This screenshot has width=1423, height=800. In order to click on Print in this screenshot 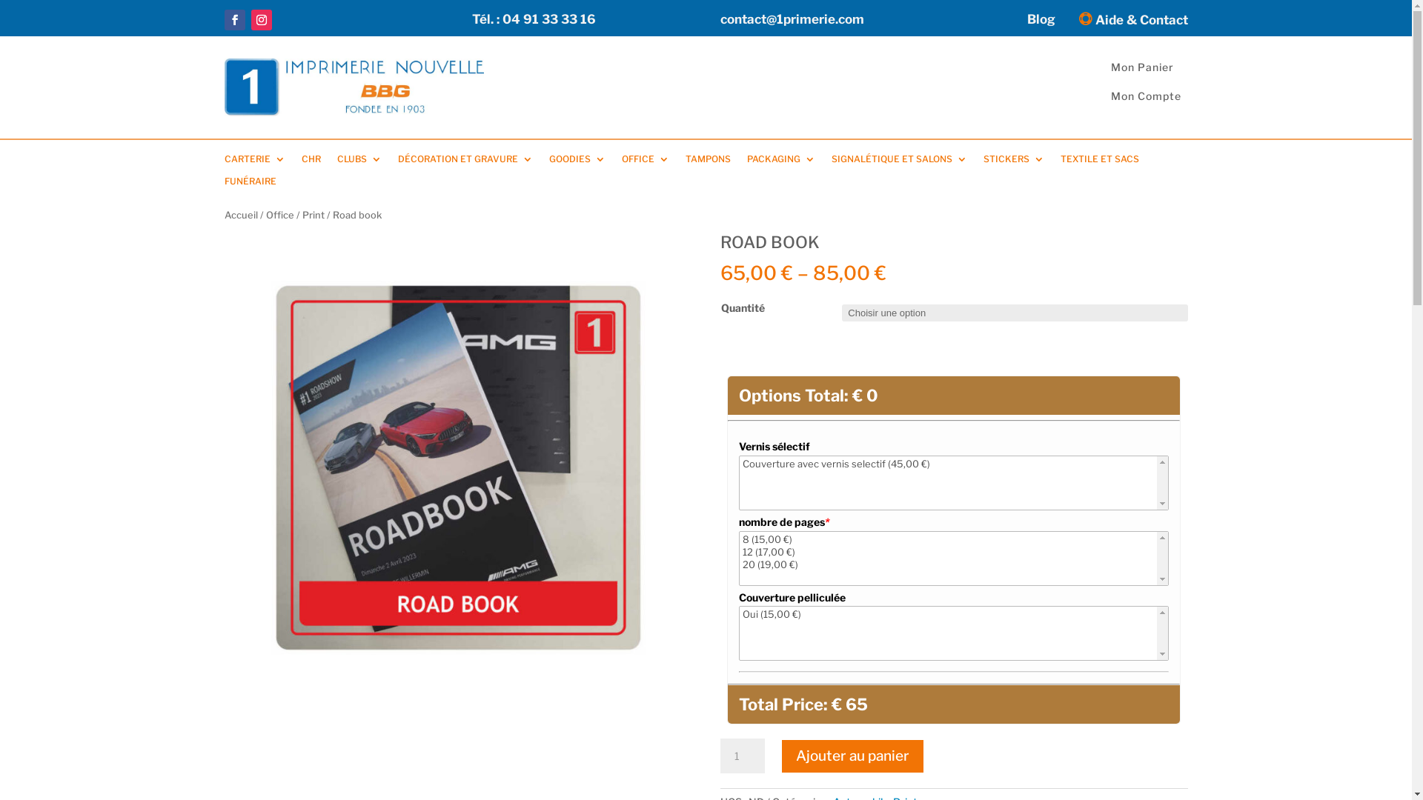, I will do `click(314, 215)`.